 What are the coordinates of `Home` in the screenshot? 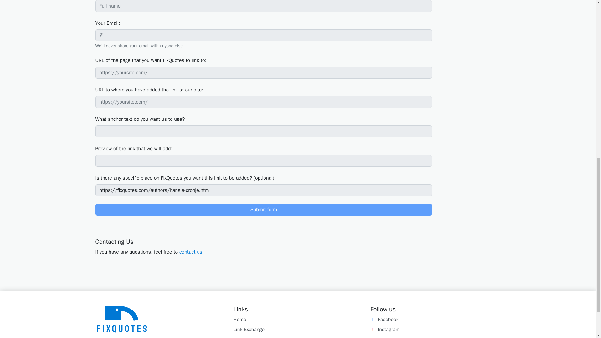 It's located at (240, 319).